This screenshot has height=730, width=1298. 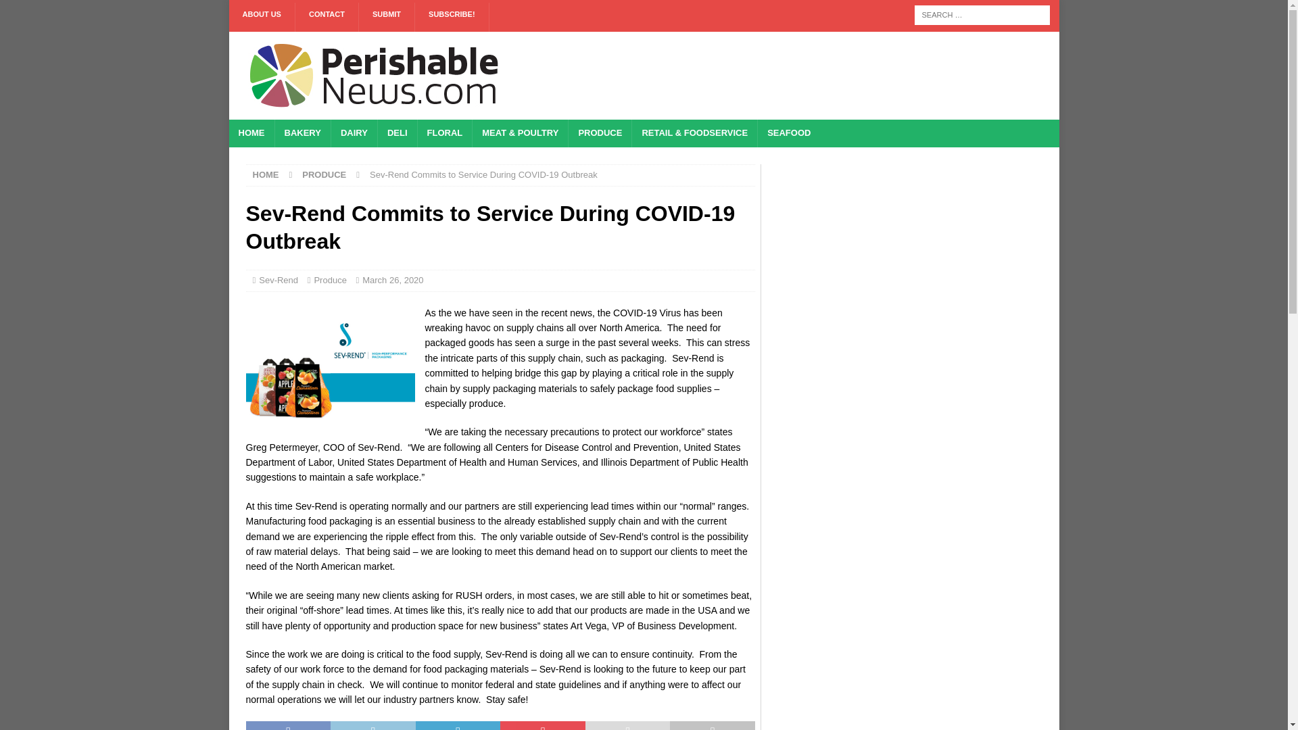 I want to click on Search, so click(x=50, y=11).